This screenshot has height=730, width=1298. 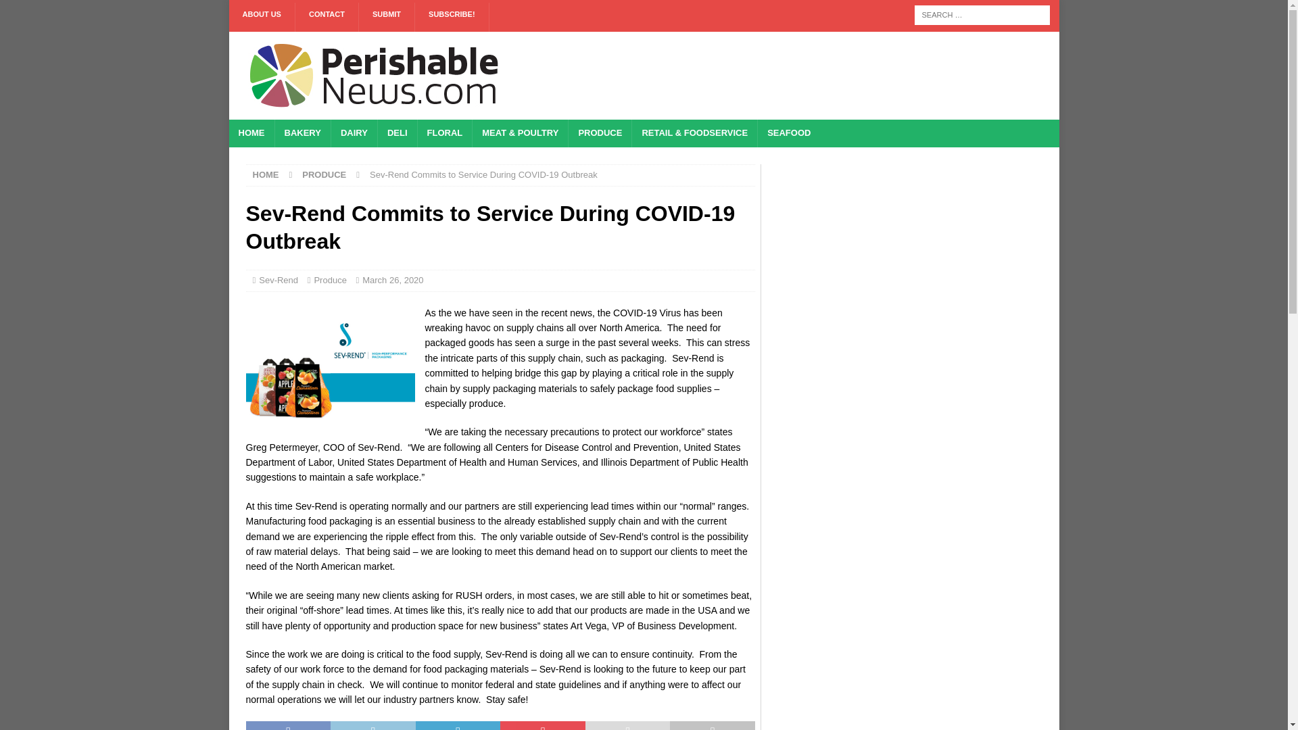 I want to click on Search, so click(x=50, y=11).